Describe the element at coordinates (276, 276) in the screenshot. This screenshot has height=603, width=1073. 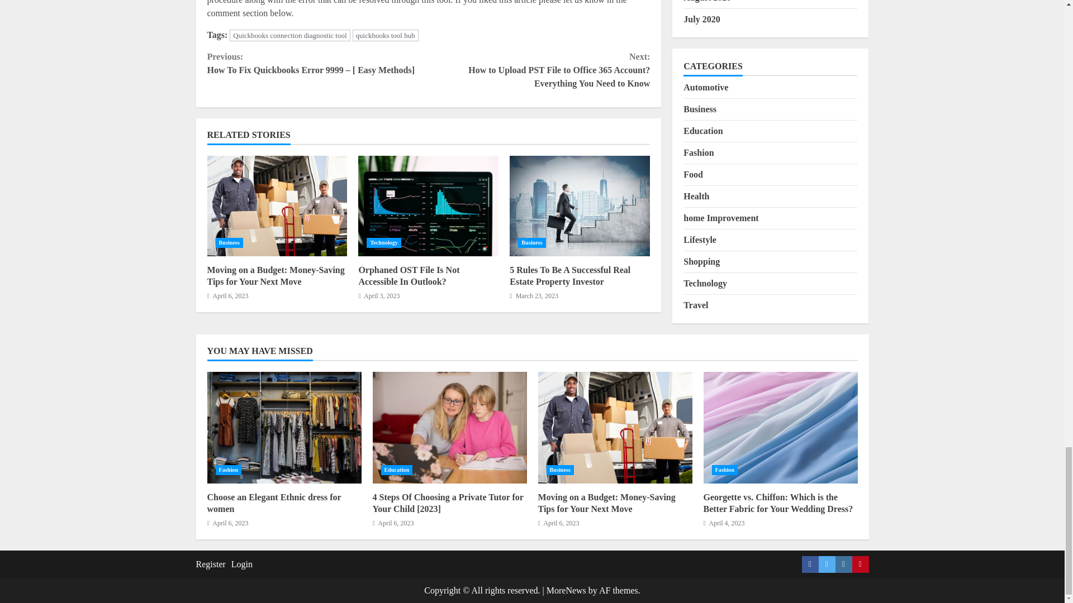
I see `Moving on a Budget: Money-Saving Tips for Your Next Move` at that location.